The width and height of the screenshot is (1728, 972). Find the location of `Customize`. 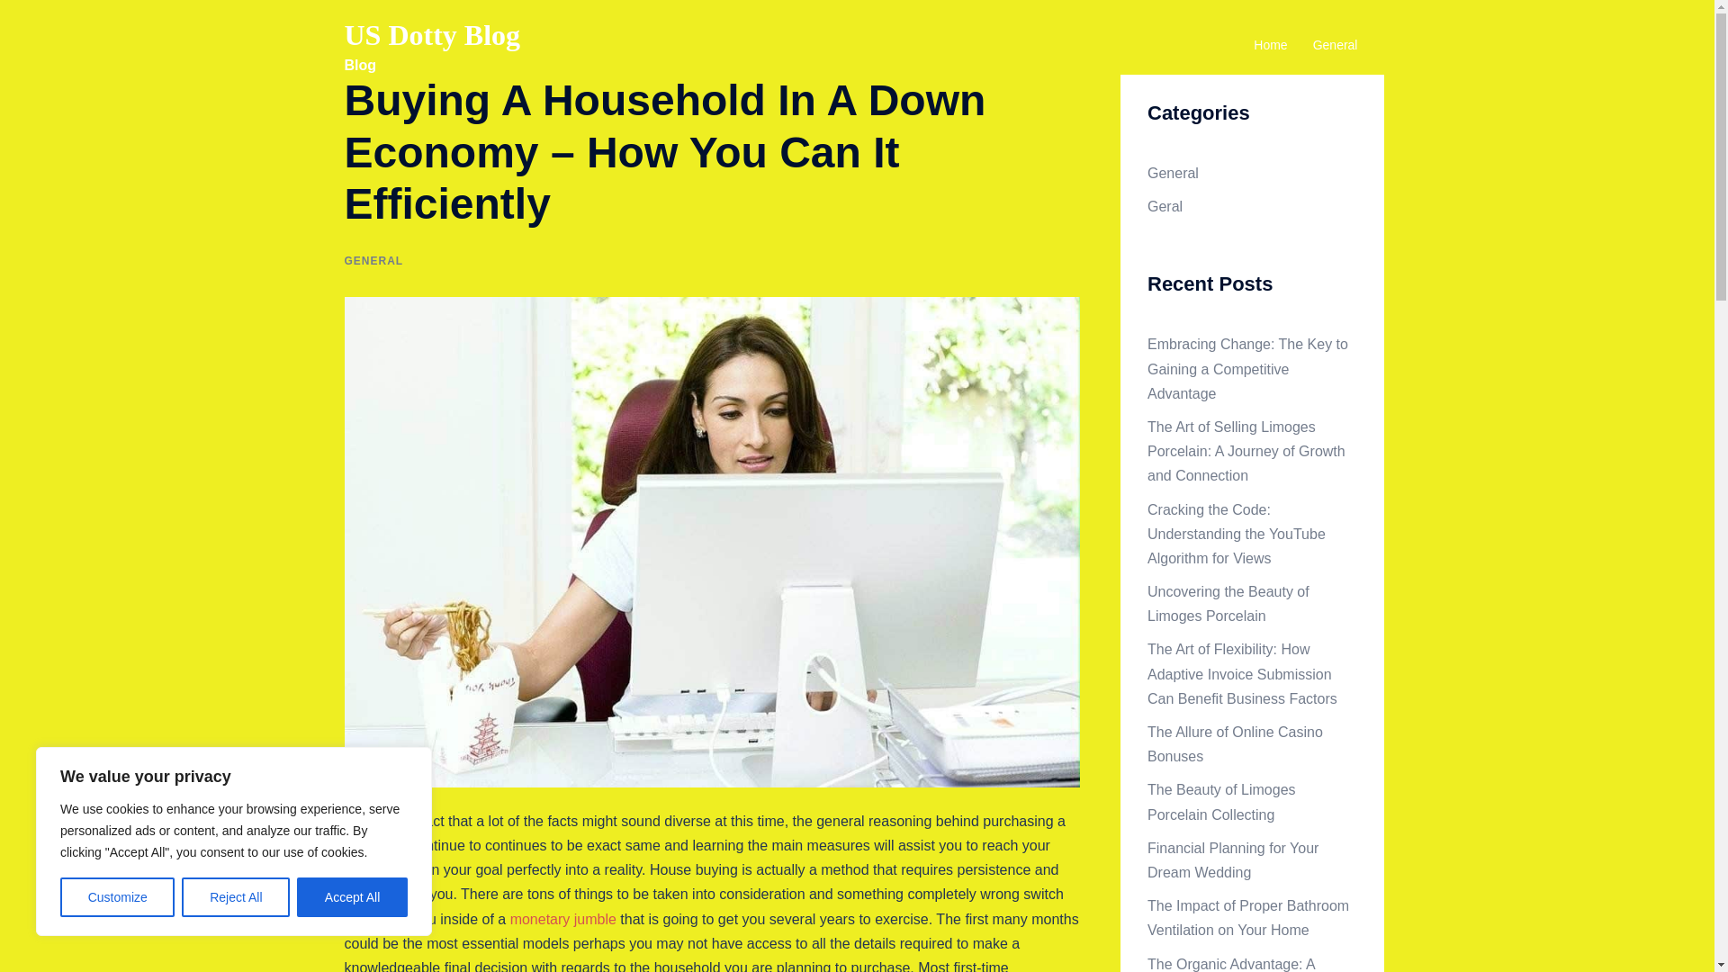

Customize is located at coordinates (117, 897).